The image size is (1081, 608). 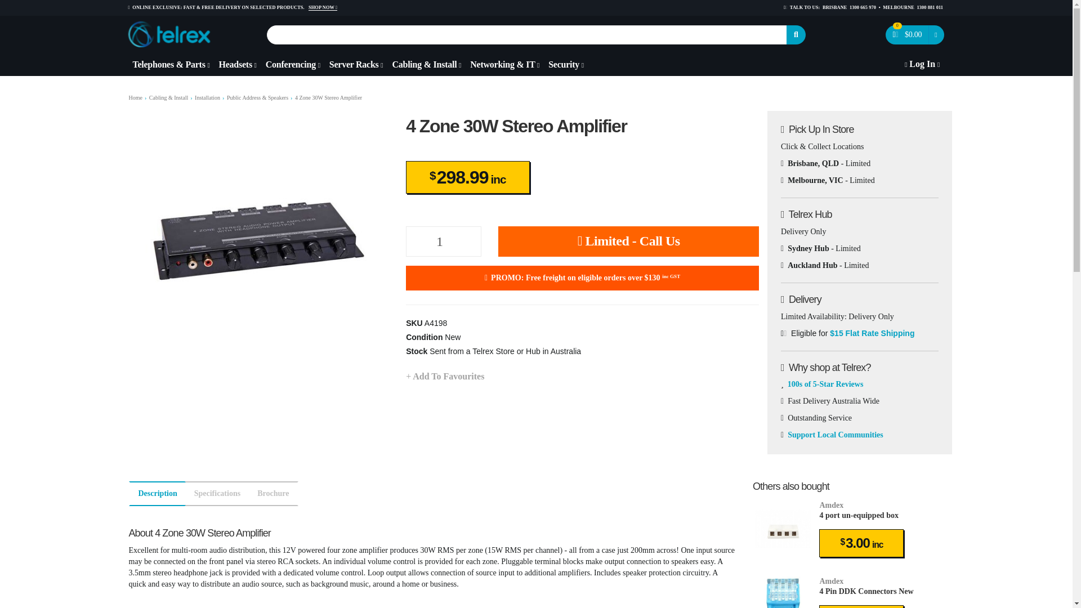 What do you see at coordinates (628, 241) in the screenshot?
I see `Add 4 Zone 30W Stereo Amplifier to Cart` at bounding box center [628, 241].